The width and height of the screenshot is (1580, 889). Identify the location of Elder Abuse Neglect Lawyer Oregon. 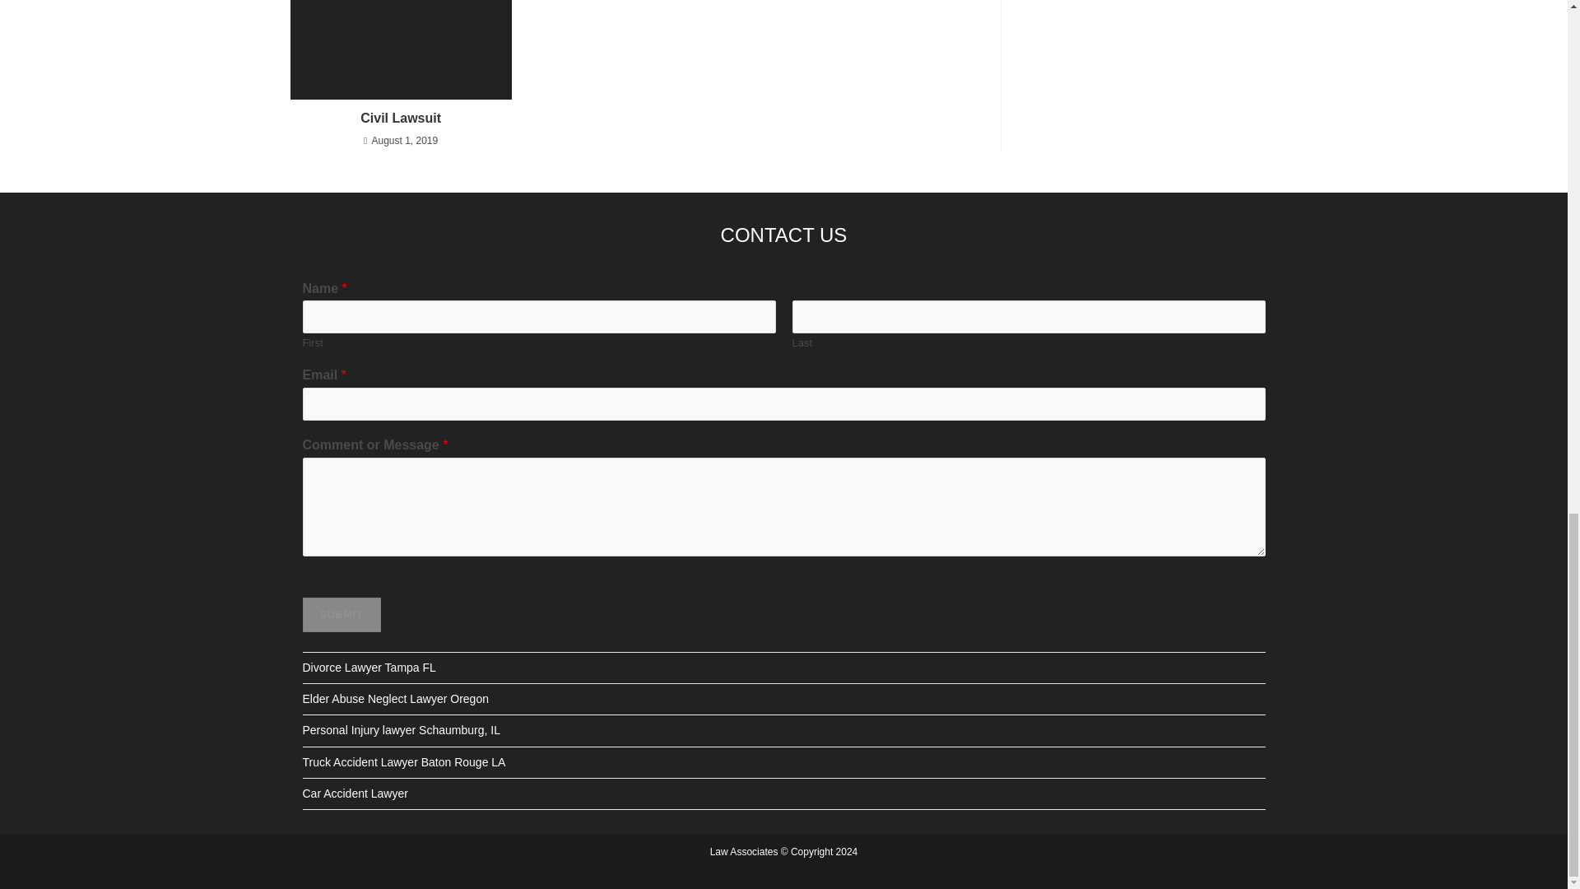
(395, 699).